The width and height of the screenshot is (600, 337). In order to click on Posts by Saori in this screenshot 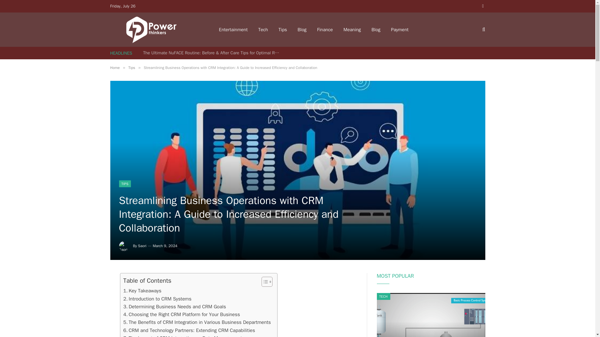, I will do `click(142, 246)`.